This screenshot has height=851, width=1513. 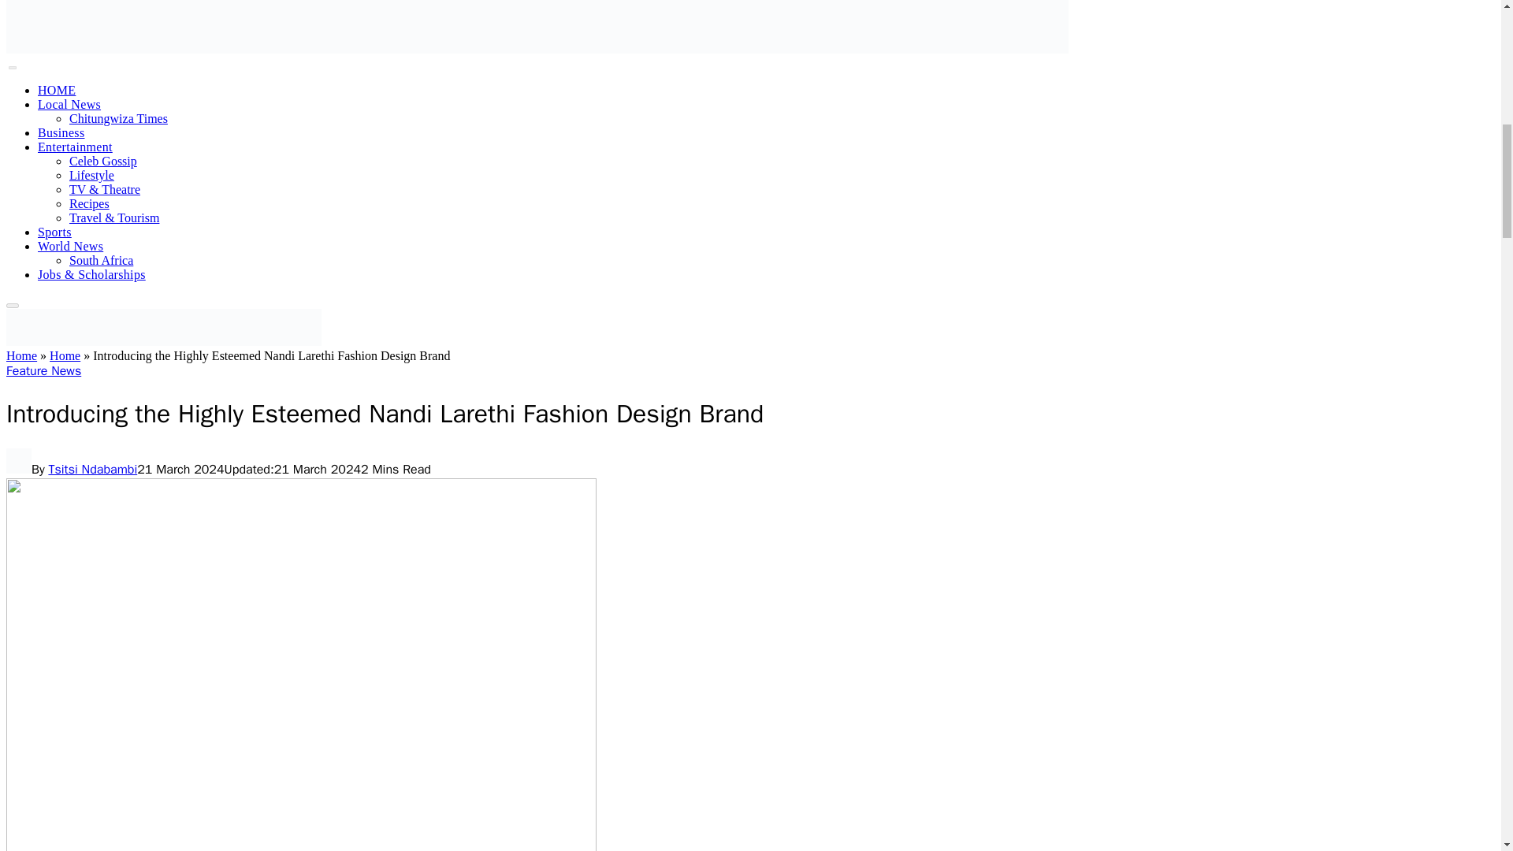 What do you see at coordinates (69, 104) in the screenshot?
I see `Local News` at bounding box center [69, 104].